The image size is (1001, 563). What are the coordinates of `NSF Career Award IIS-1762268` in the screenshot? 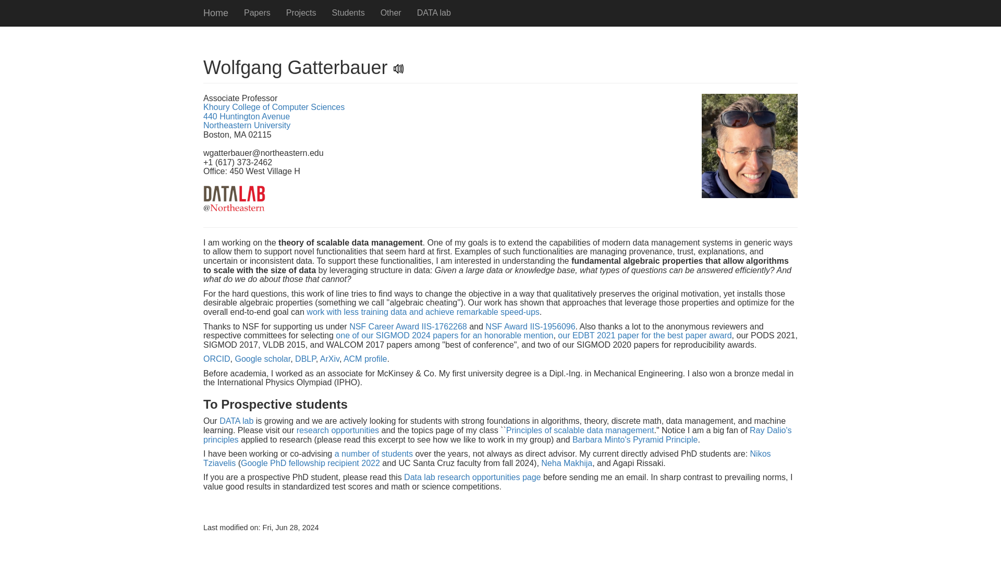 It's located at (408, 326).